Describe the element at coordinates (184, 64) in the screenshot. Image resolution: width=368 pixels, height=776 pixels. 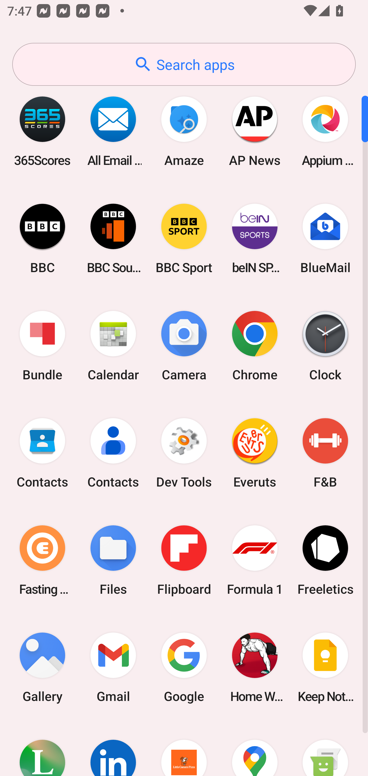
I see `  Search apps` at that location.